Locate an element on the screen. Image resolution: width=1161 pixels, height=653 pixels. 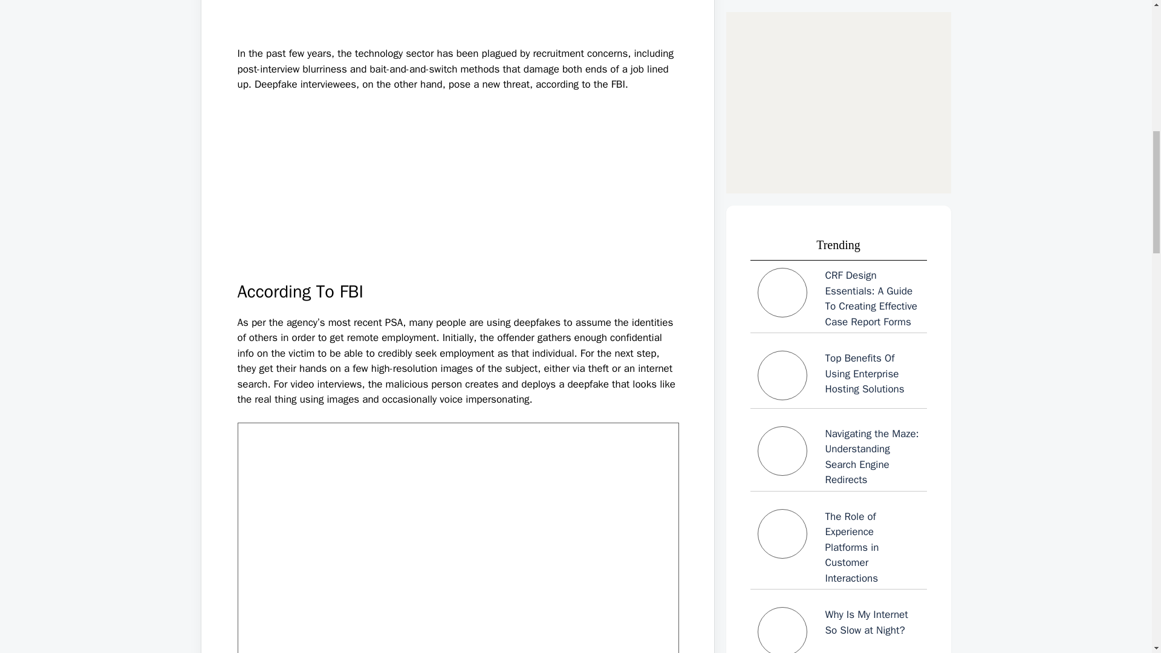
How to Watch Spanish TV in the US is located at coordinates (838, 489).